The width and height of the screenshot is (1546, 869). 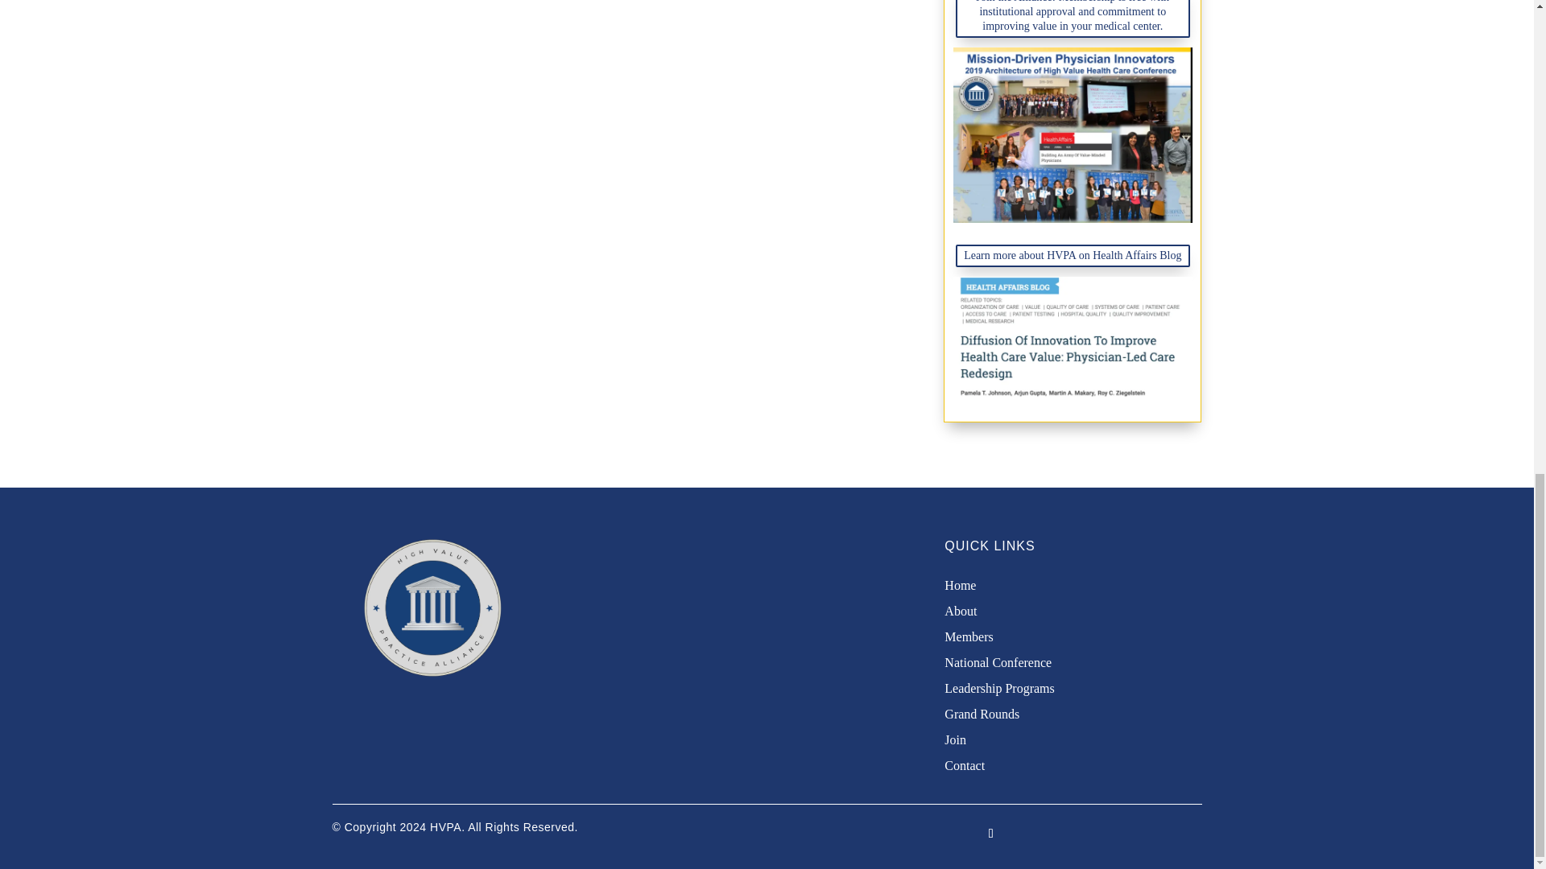 I want to click on Follow on X, so click(x=990, y=833).